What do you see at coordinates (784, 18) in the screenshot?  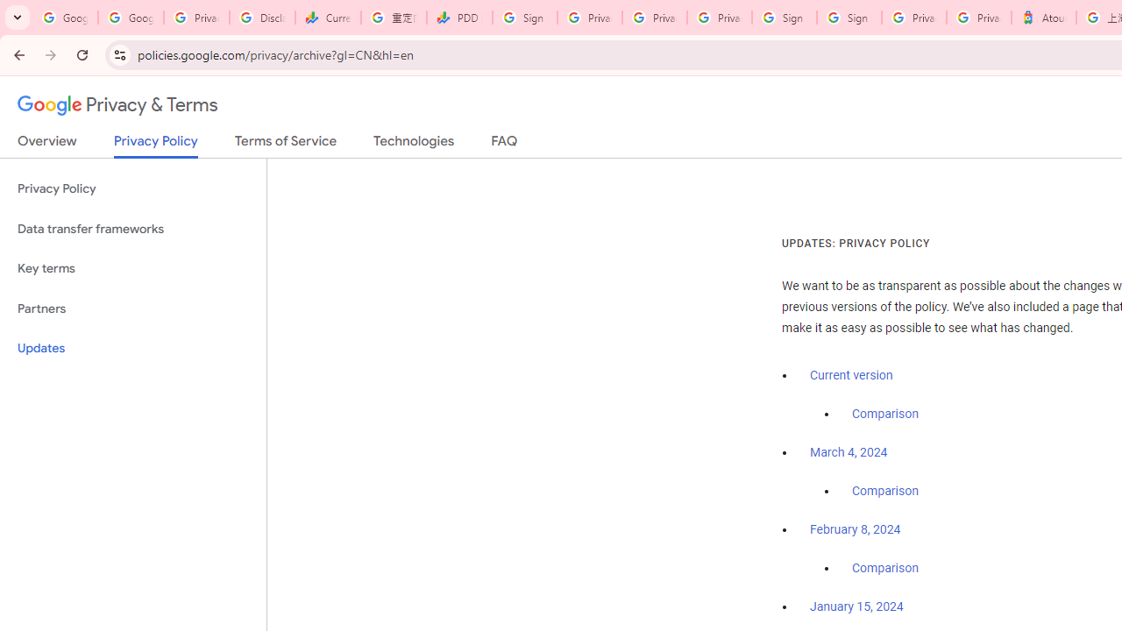 I see `Sign in - Google Accounts` at bounding box center [784, 18].